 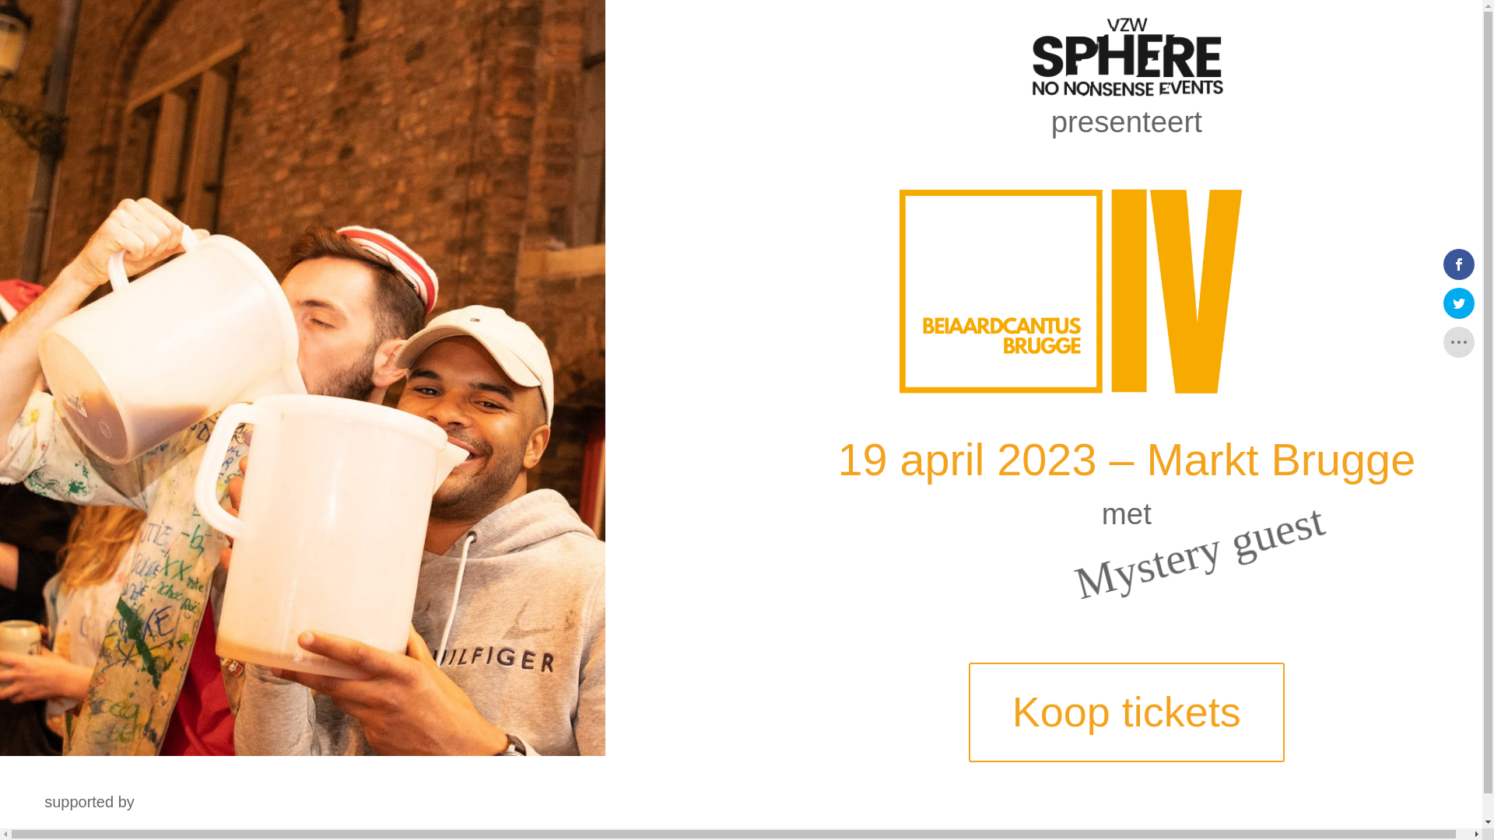 I want to click on 324124180_5702688026493743_2573093234696911018_n-2, so click(x=1127, y=291).